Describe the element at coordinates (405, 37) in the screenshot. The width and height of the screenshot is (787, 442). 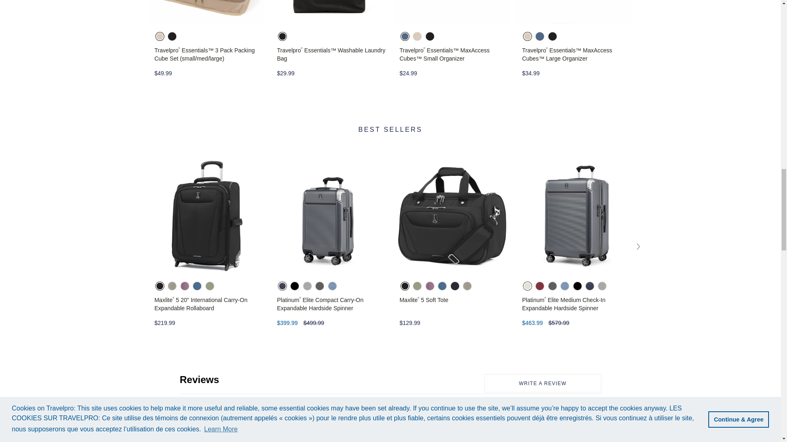
I see `NAVY` at that location.